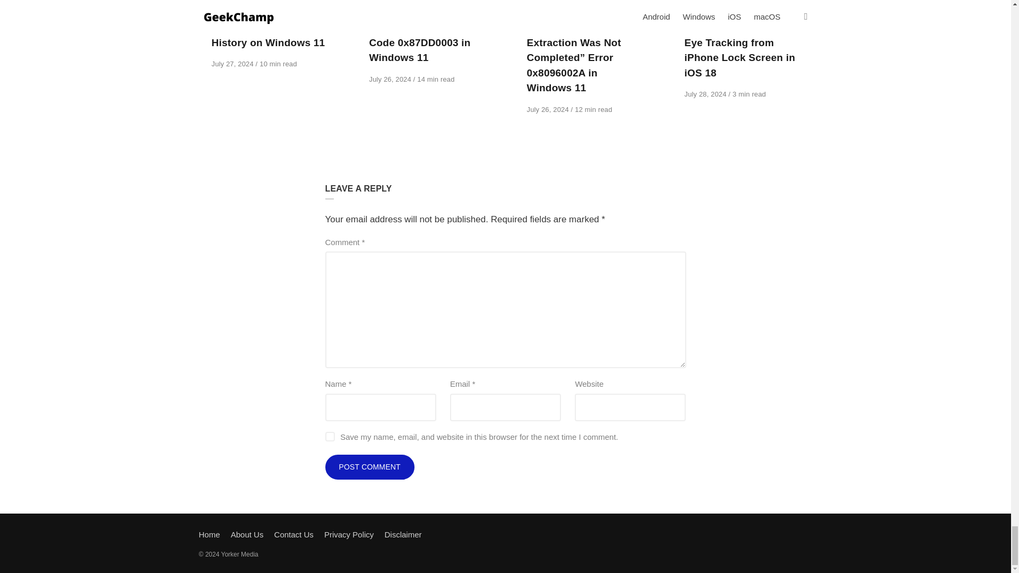 This screenshot has height=573, width=1019. What do you see at coordinates (369, 467) in the screenshot?
I see `Post Comment` at bounding box center [369, 467].